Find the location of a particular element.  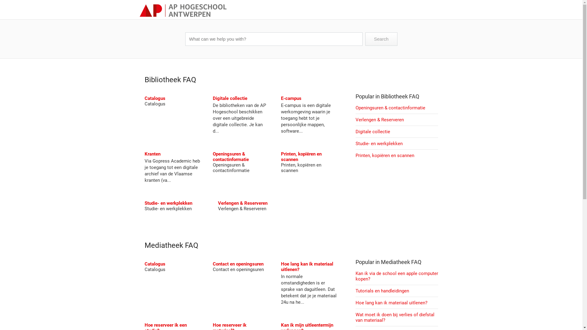

Contact en openingsuren is located at coordinates (238, 264).